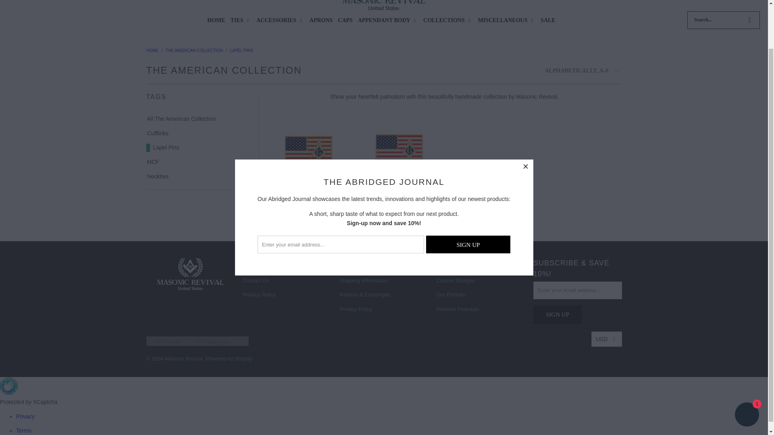 This screenshot has width=774, height=435. What do you see at coordinates (241, 50) in the screenshot?
I see `Lapel Pins` at bounding box center [241, 50].